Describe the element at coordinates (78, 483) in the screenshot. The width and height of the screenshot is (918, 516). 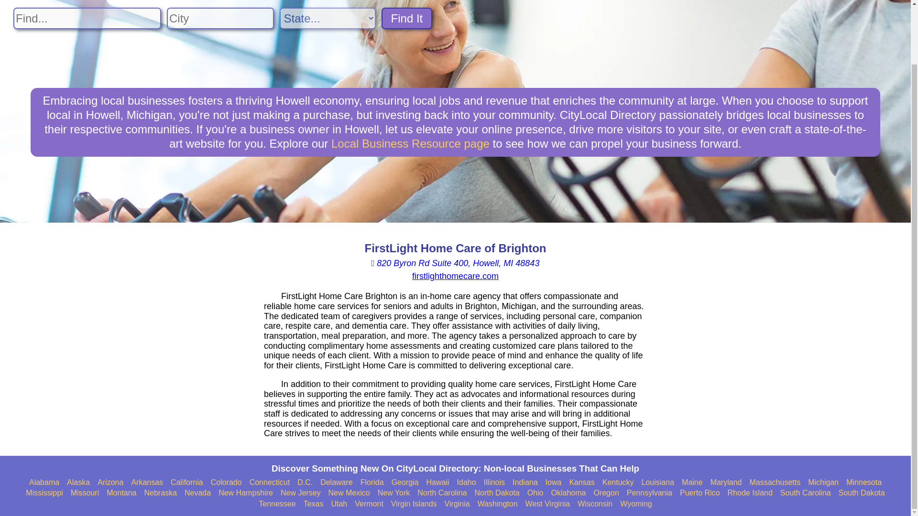
I see `Alaska` at that location.